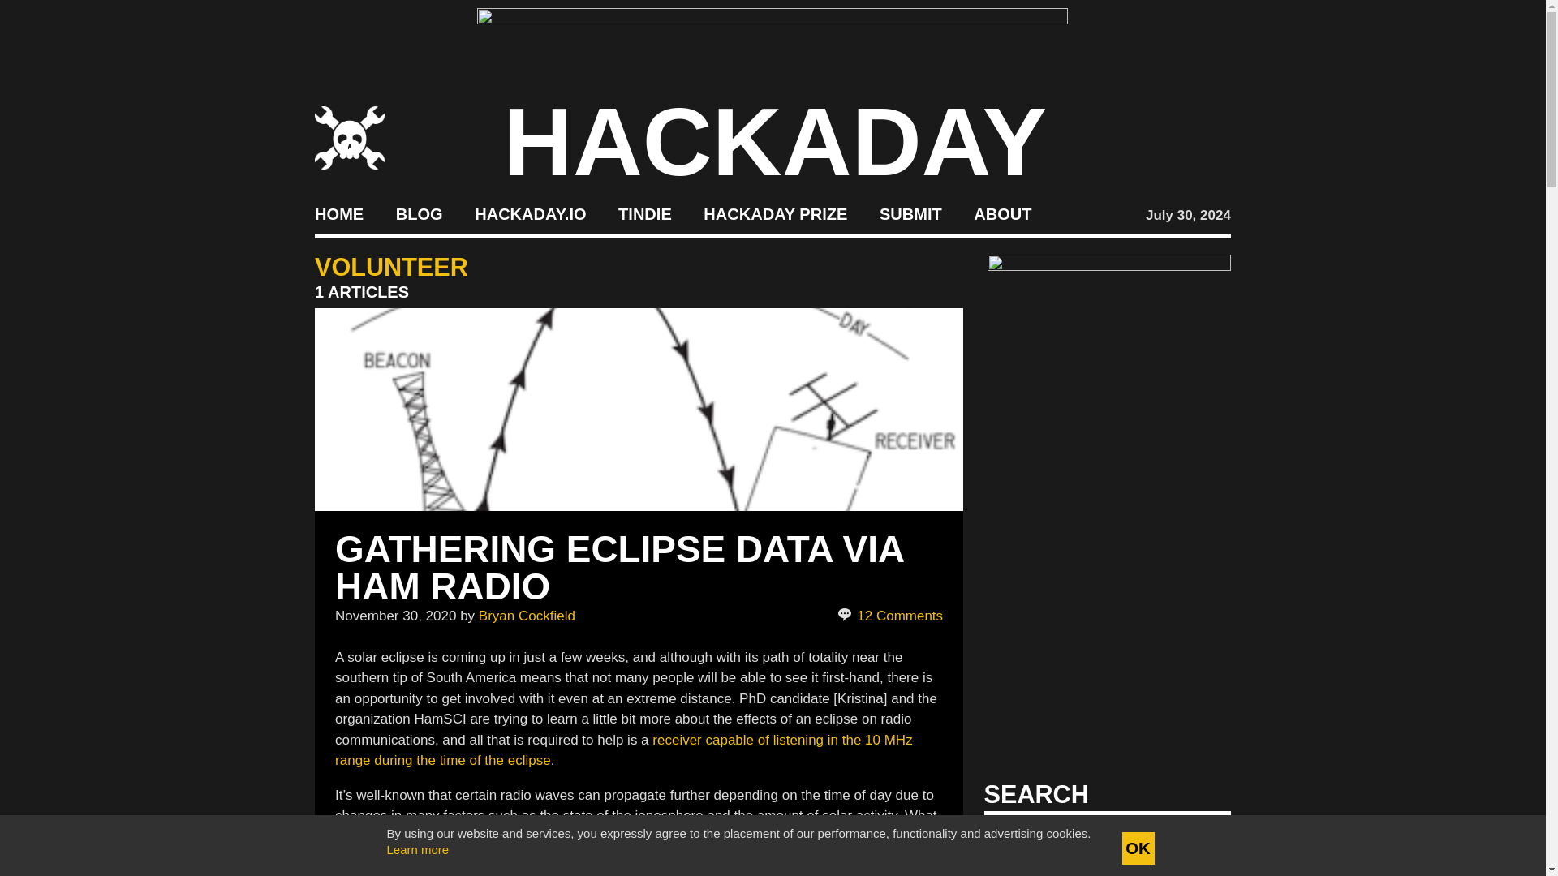  Describe the element at coordinates (395, 615) in the screenshot. I see `November 30, 2020 - 4:00 pm` at that location.